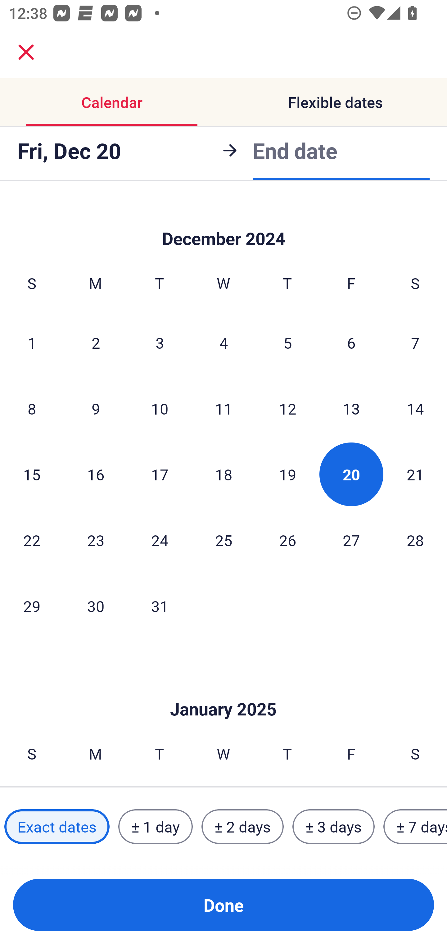 Image resolution: width=447 pixels, height=944 pixels. I want to click on 16 Monday, December 16, 2024, so click(96, 474).